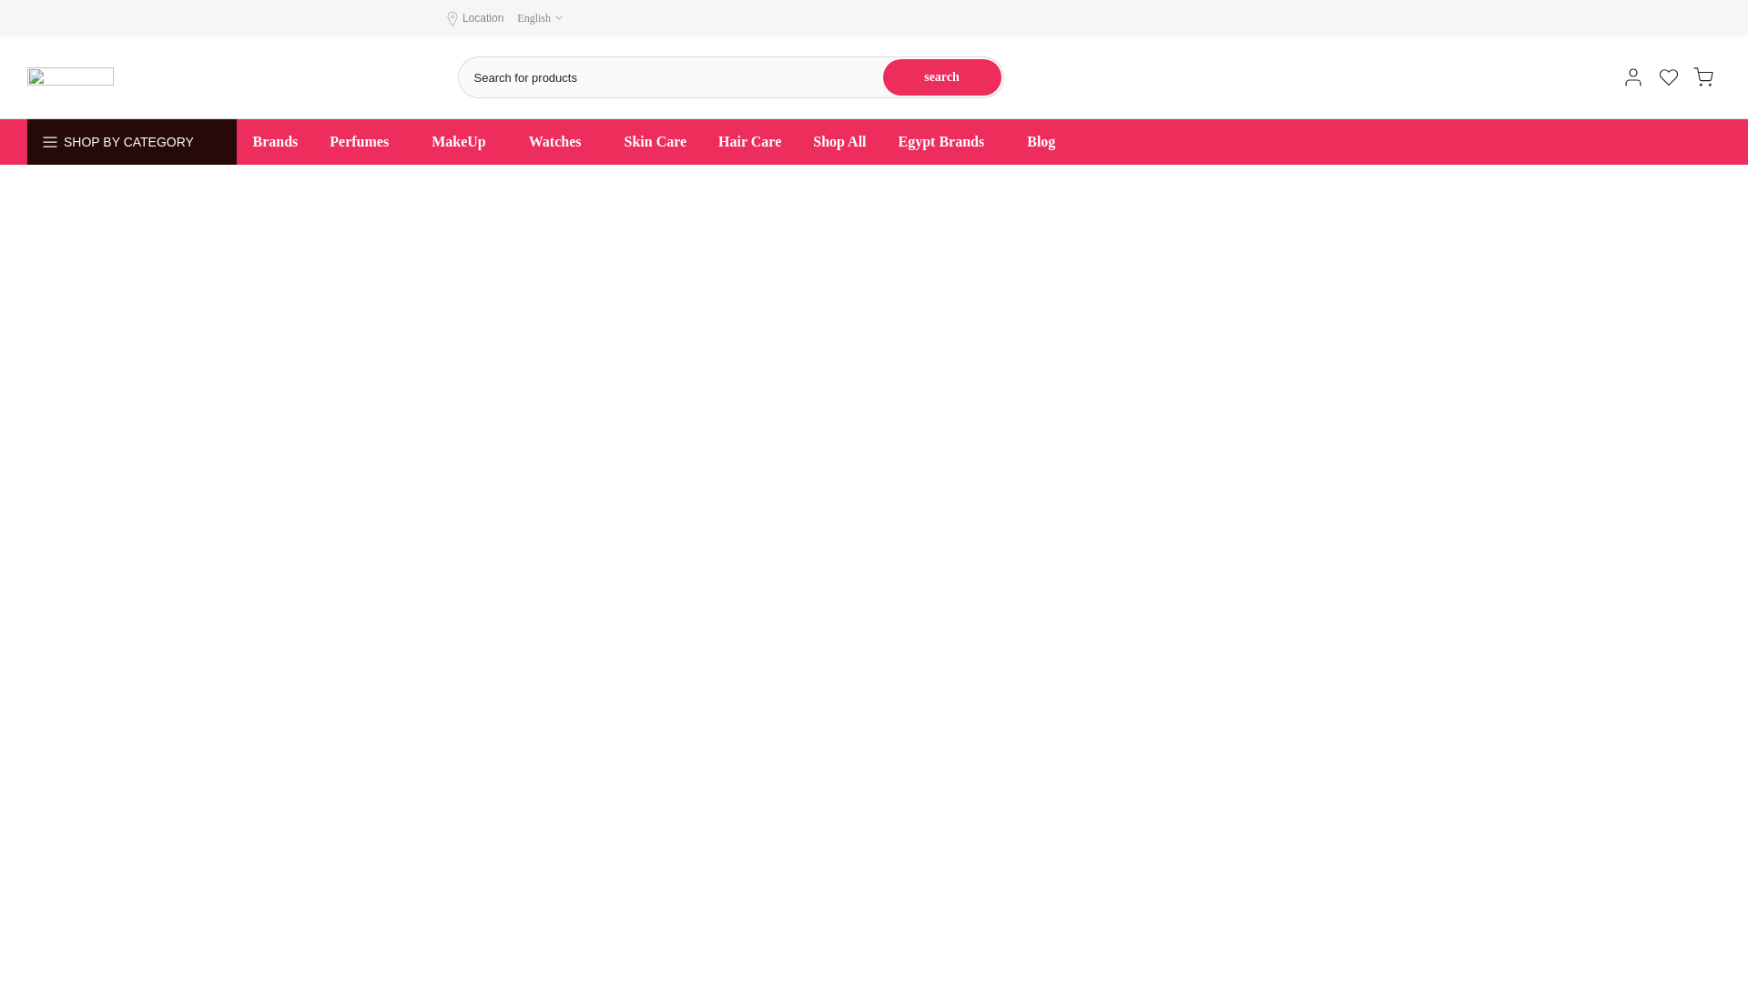 The image size is (1748, 983). Describe the element at coordinates (839, 141) in the screenshot. I see `Shop All` at that location.